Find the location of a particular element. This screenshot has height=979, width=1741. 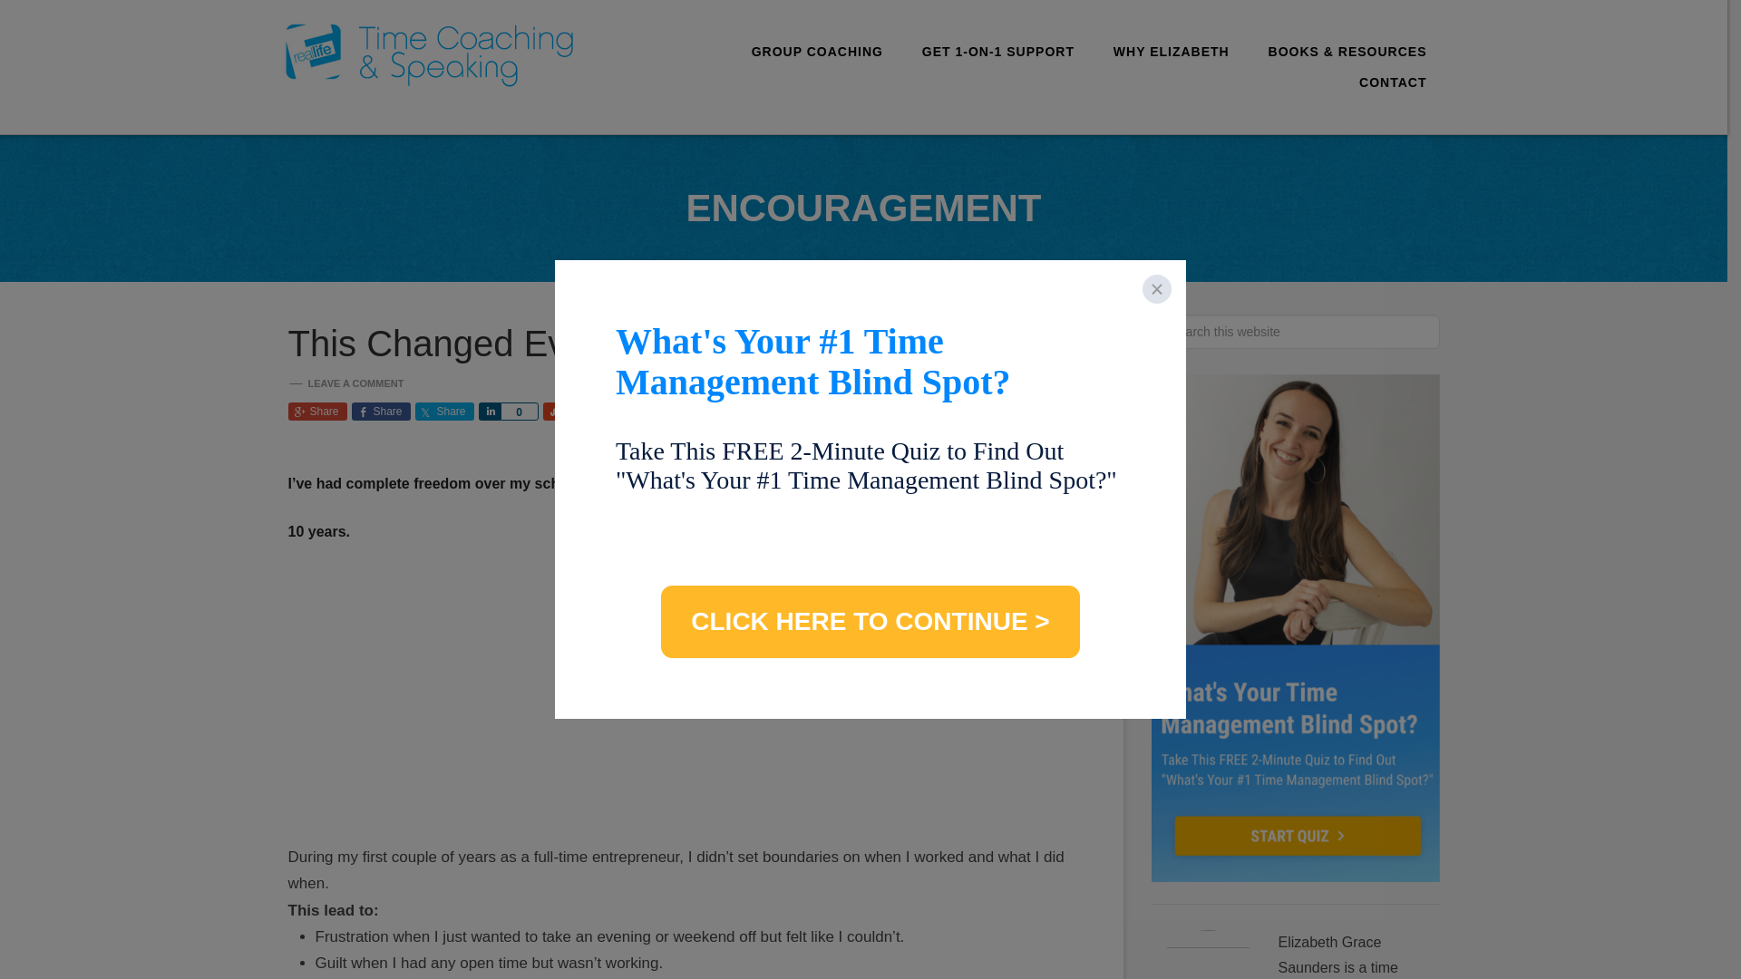

Share is located at coordinates (444, 412).